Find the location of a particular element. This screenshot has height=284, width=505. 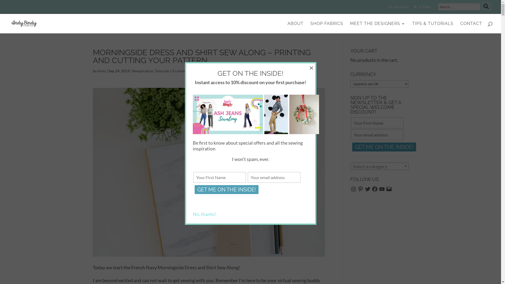

get me on the inside! is located at coordinates (227, 190).